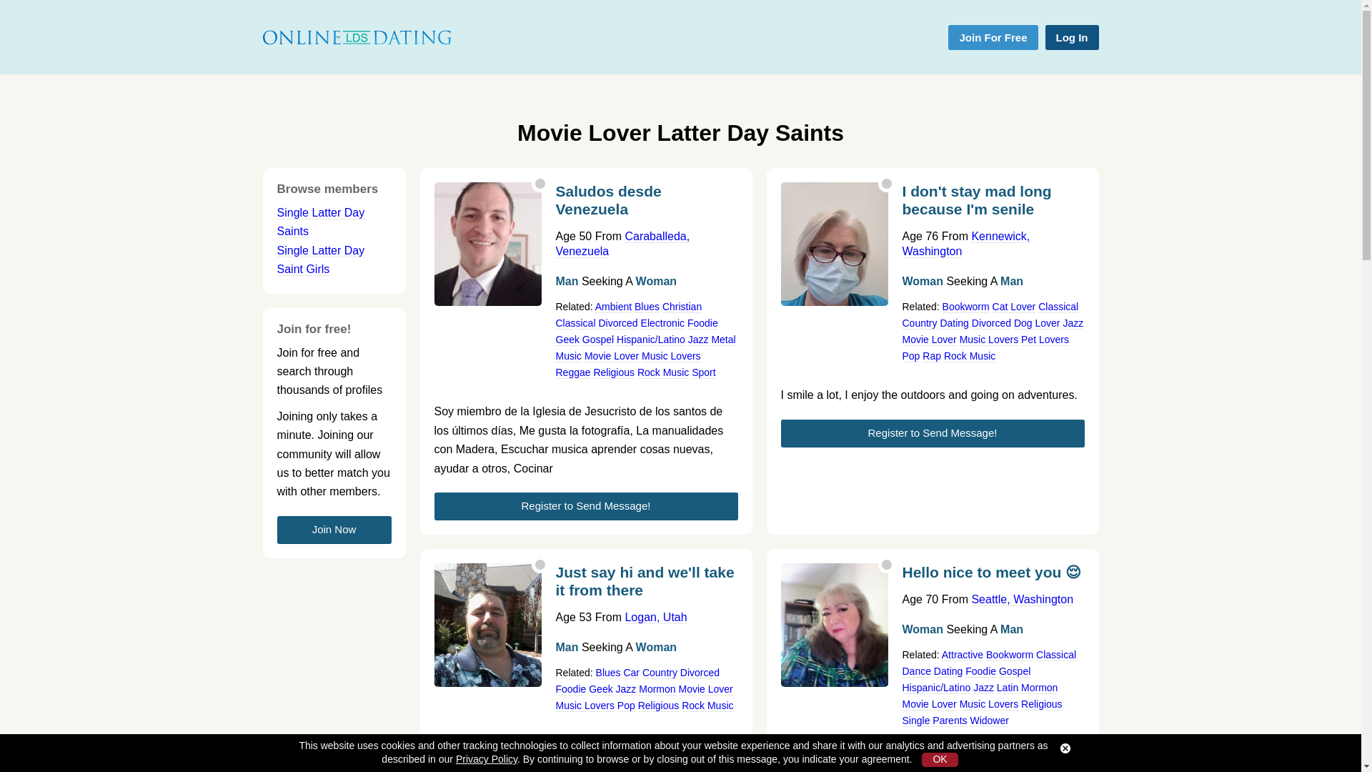  What do you see at coordinates (662, 323) in the screenshot?
I see `Electronic` at bounding box center [662, 323].